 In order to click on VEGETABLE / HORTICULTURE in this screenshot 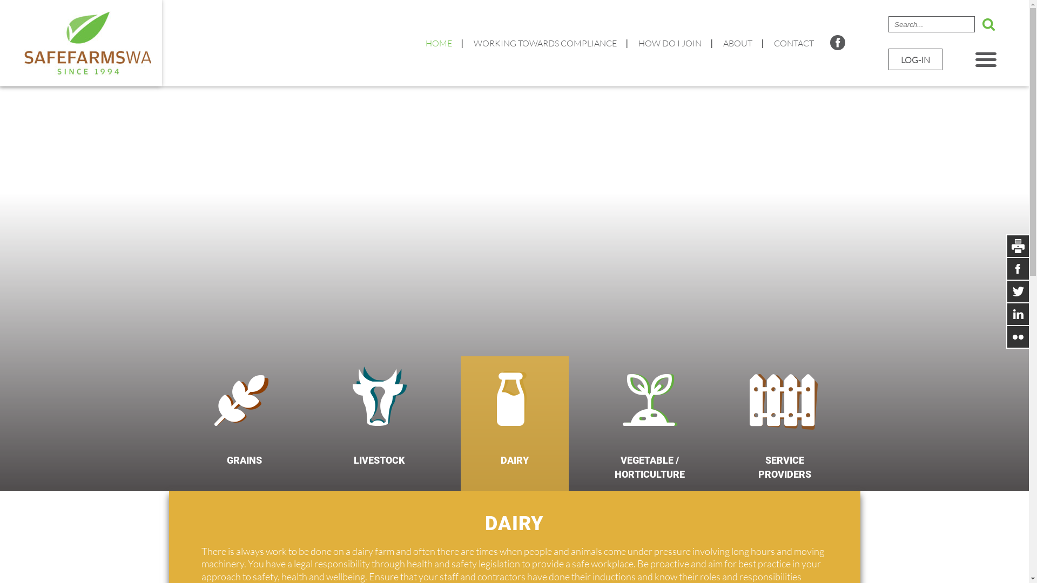, I will do `click(649, 408)`.